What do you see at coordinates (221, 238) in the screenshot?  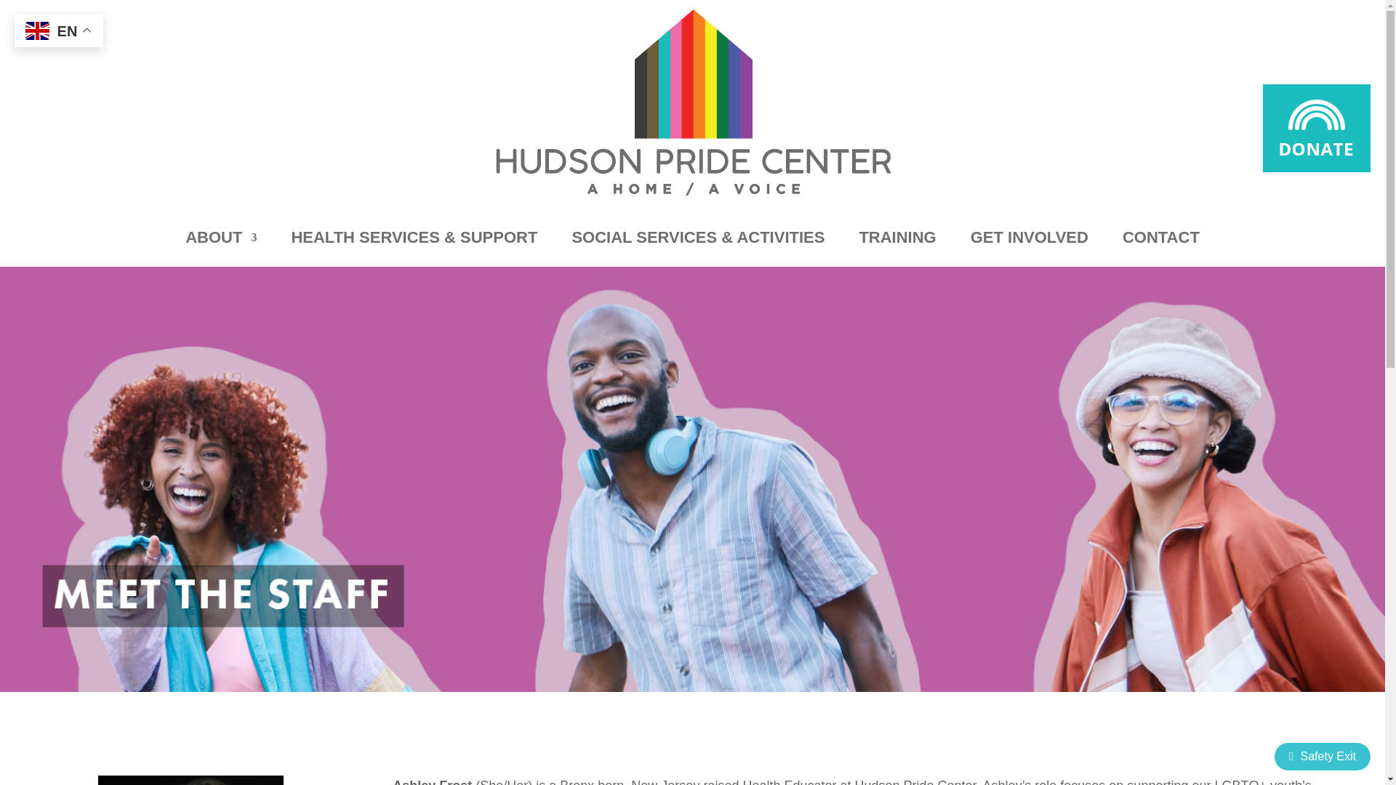 I see `ABOUT` at bounding box center [221, 238].